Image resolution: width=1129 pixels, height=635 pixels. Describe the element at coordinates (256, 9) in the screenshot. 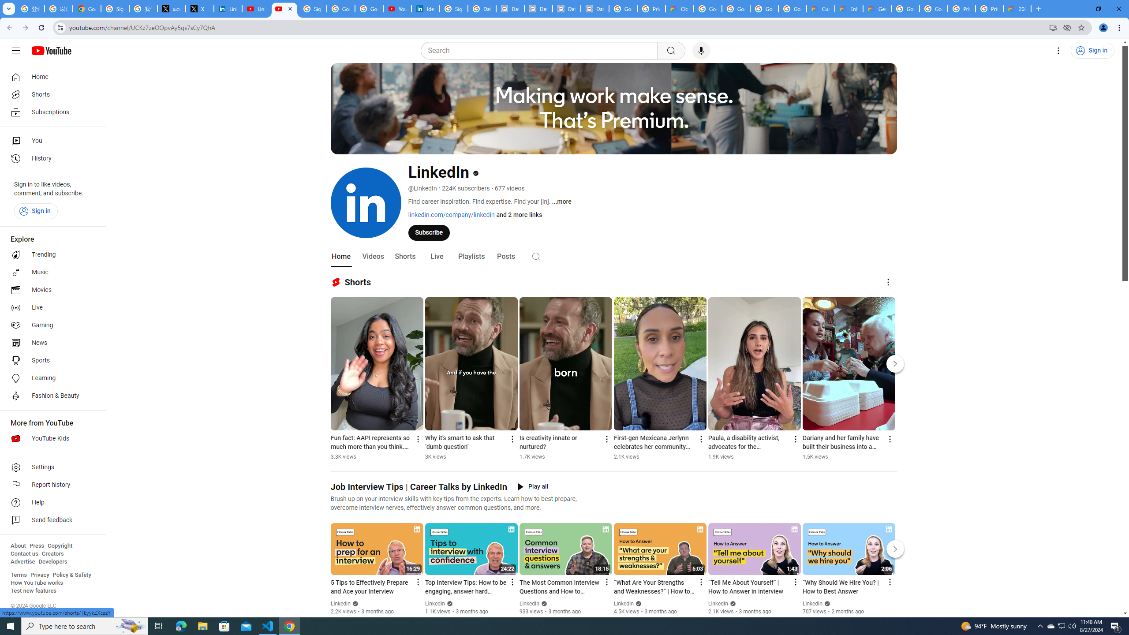

I see `LinkedIn - YouTube` at that location.